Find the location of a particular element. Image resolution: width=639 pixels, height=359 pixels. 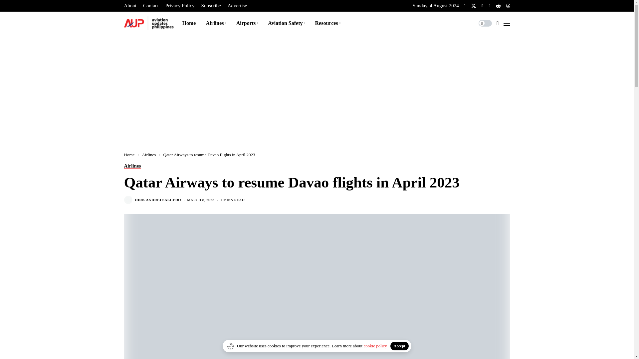

Subscribe is located at coordinates (211, 6).